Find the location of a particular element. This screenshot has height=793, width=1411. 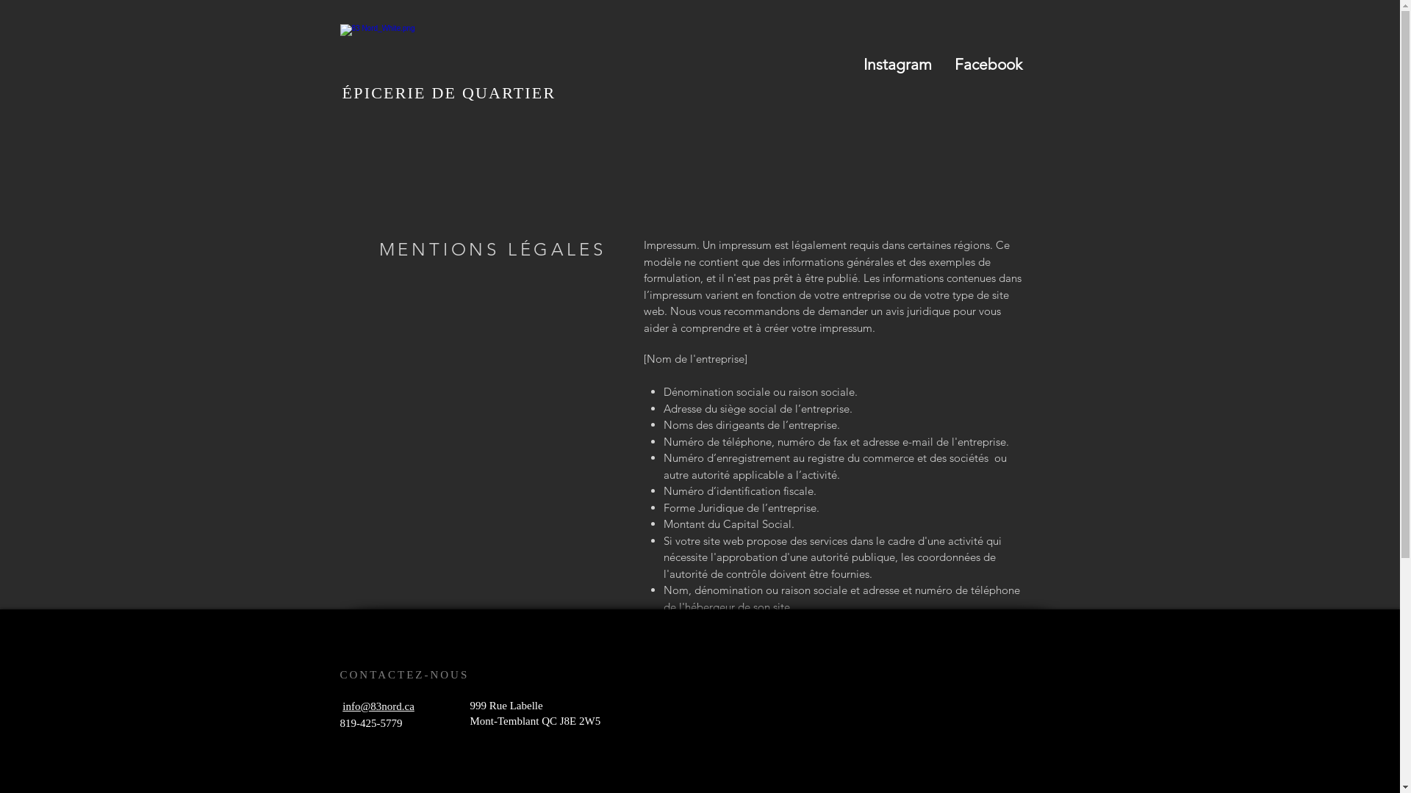

Instagram is located at coordinates (897, 65).